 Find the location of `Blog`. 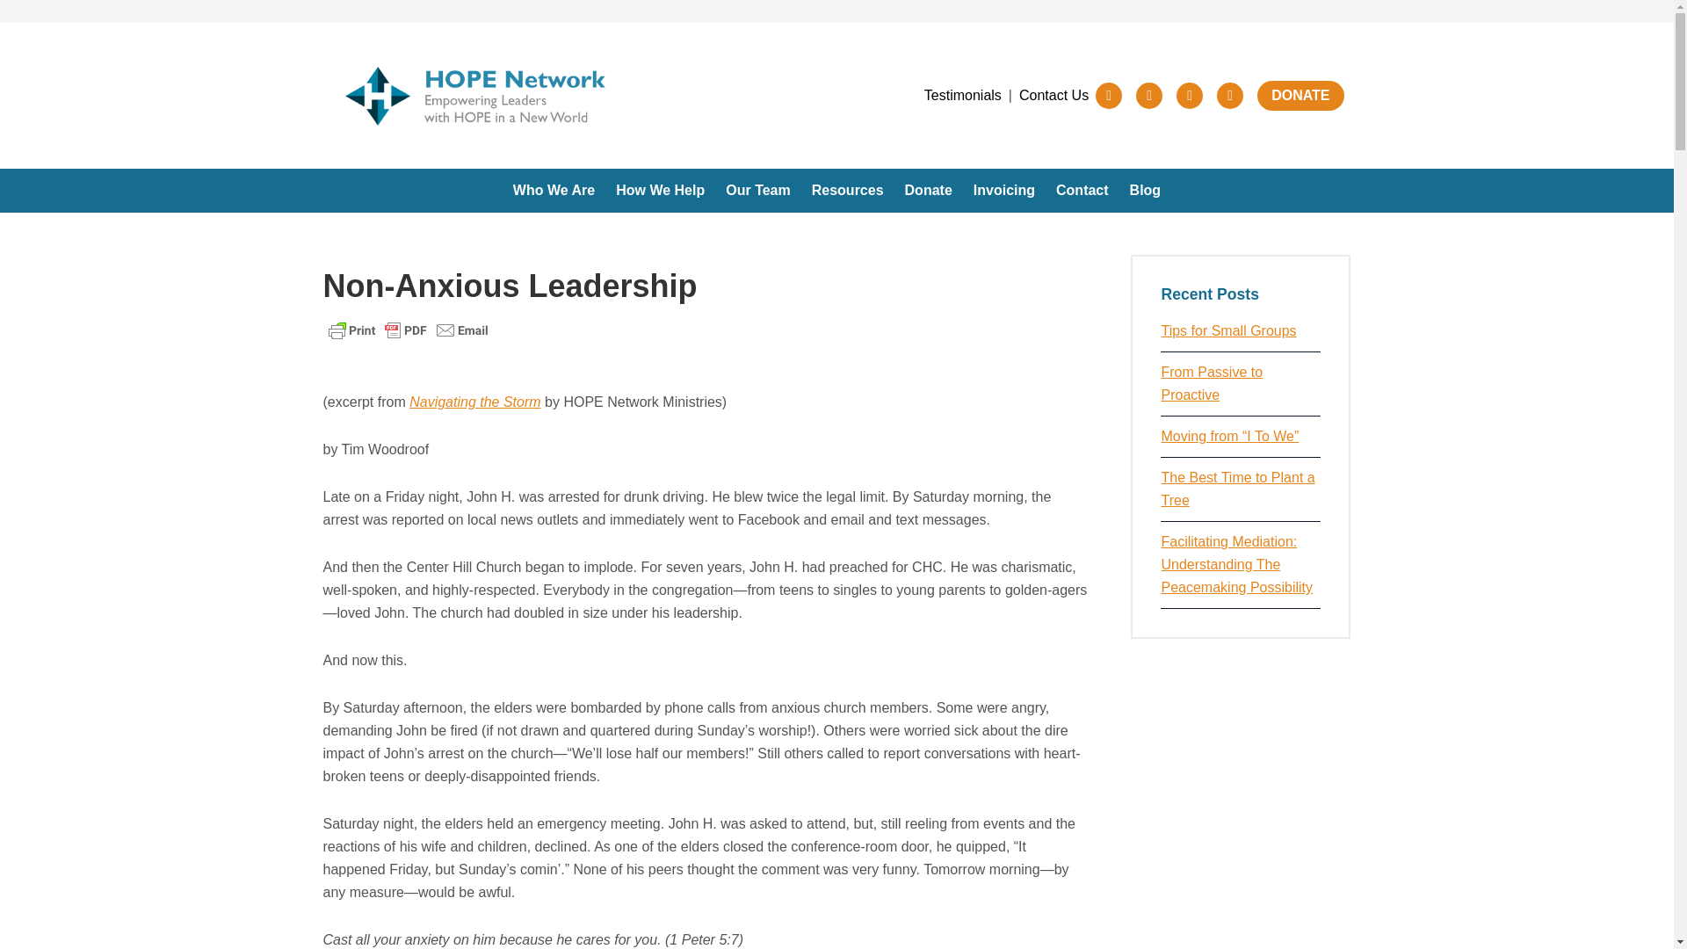

Blog is located at coordinates (1146, 190).